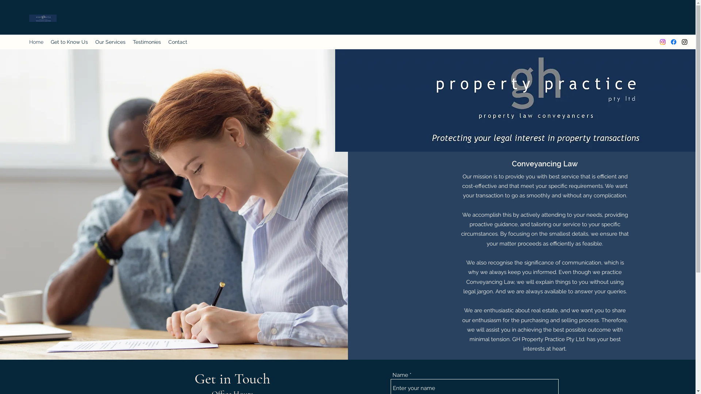 Image resolution: width=701 pixels, height=394 pixels. Describe the element at coordinates (147, 42) in the screenshot. I see `Testimonies` at that location.